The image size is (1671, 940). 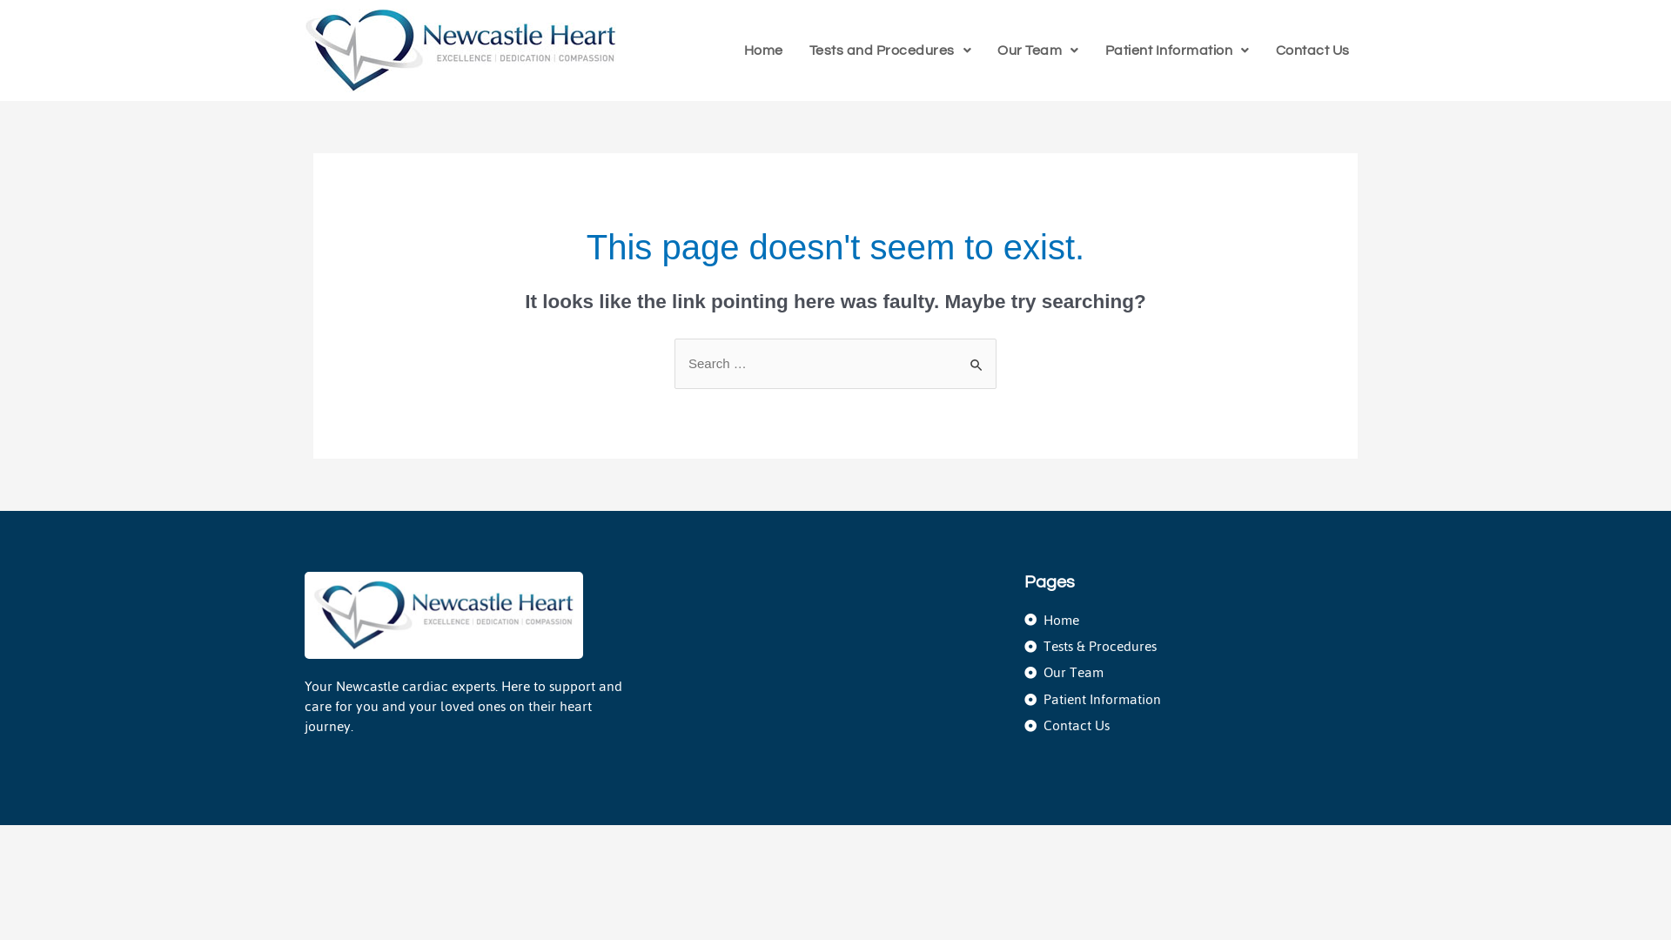 I want to click on Our Team, so click(x=1038, y=50).